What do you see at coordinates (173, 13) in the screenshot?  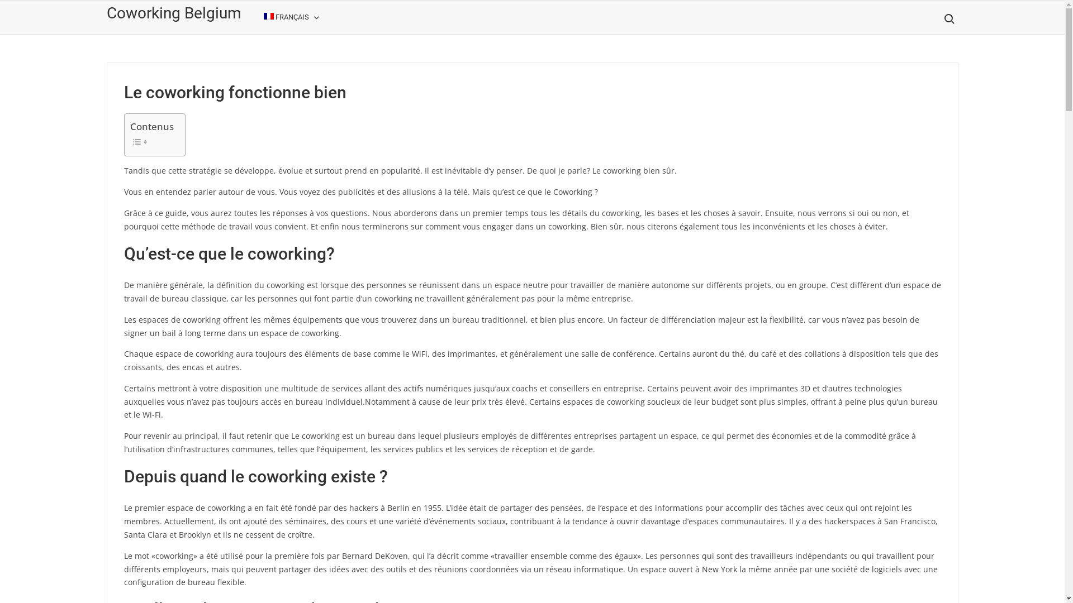 I see `Coworking Belgium` at bounding box center [173, 13].